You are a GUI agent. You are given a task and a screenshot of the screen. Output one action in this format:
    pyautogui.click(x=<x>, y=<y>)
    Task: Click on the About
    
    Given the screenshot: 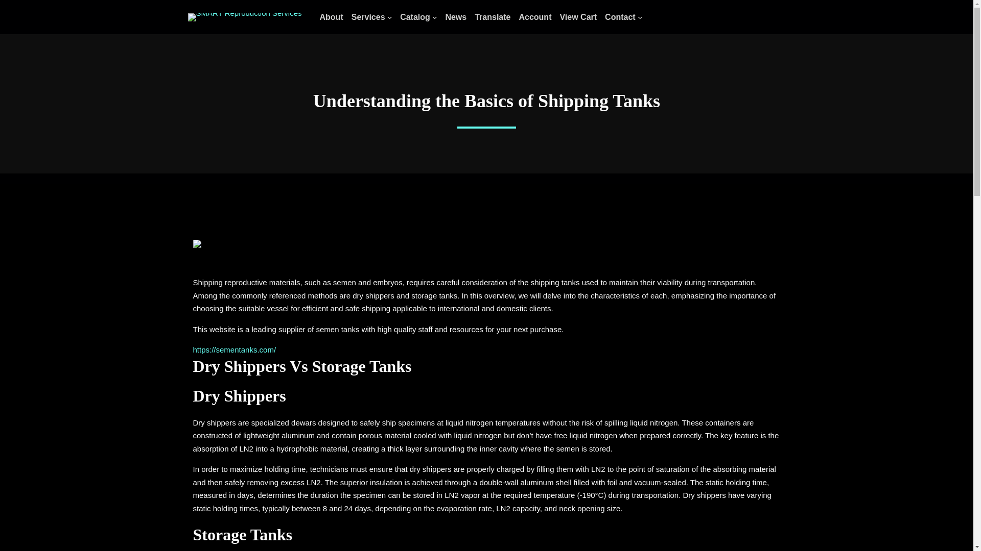 What is the action you would take?
    pyautogui.click(x=331, y=17)
    